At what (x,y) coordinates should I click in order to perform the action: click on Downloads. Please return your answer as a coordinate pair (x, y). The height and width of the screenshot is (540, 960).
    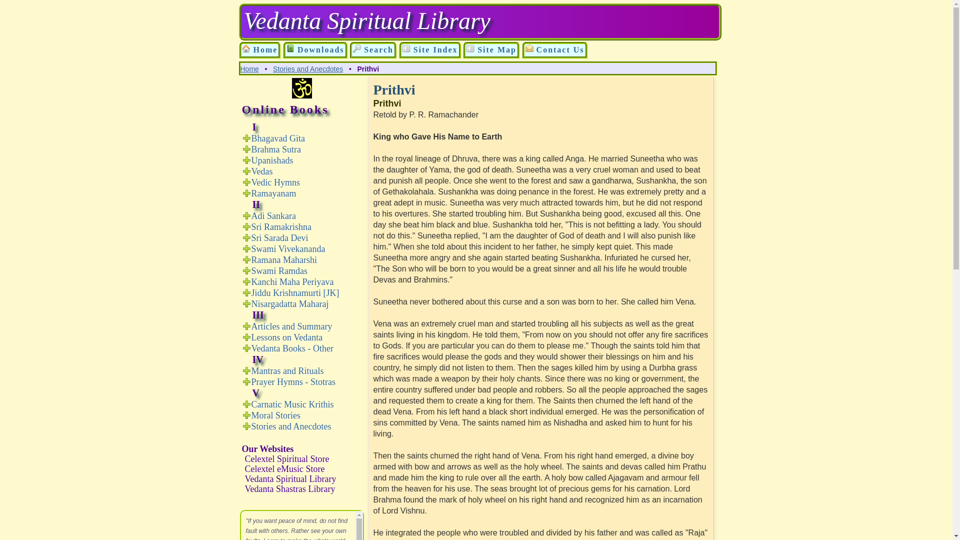
    Looking at the image, I should click on (290, 48).